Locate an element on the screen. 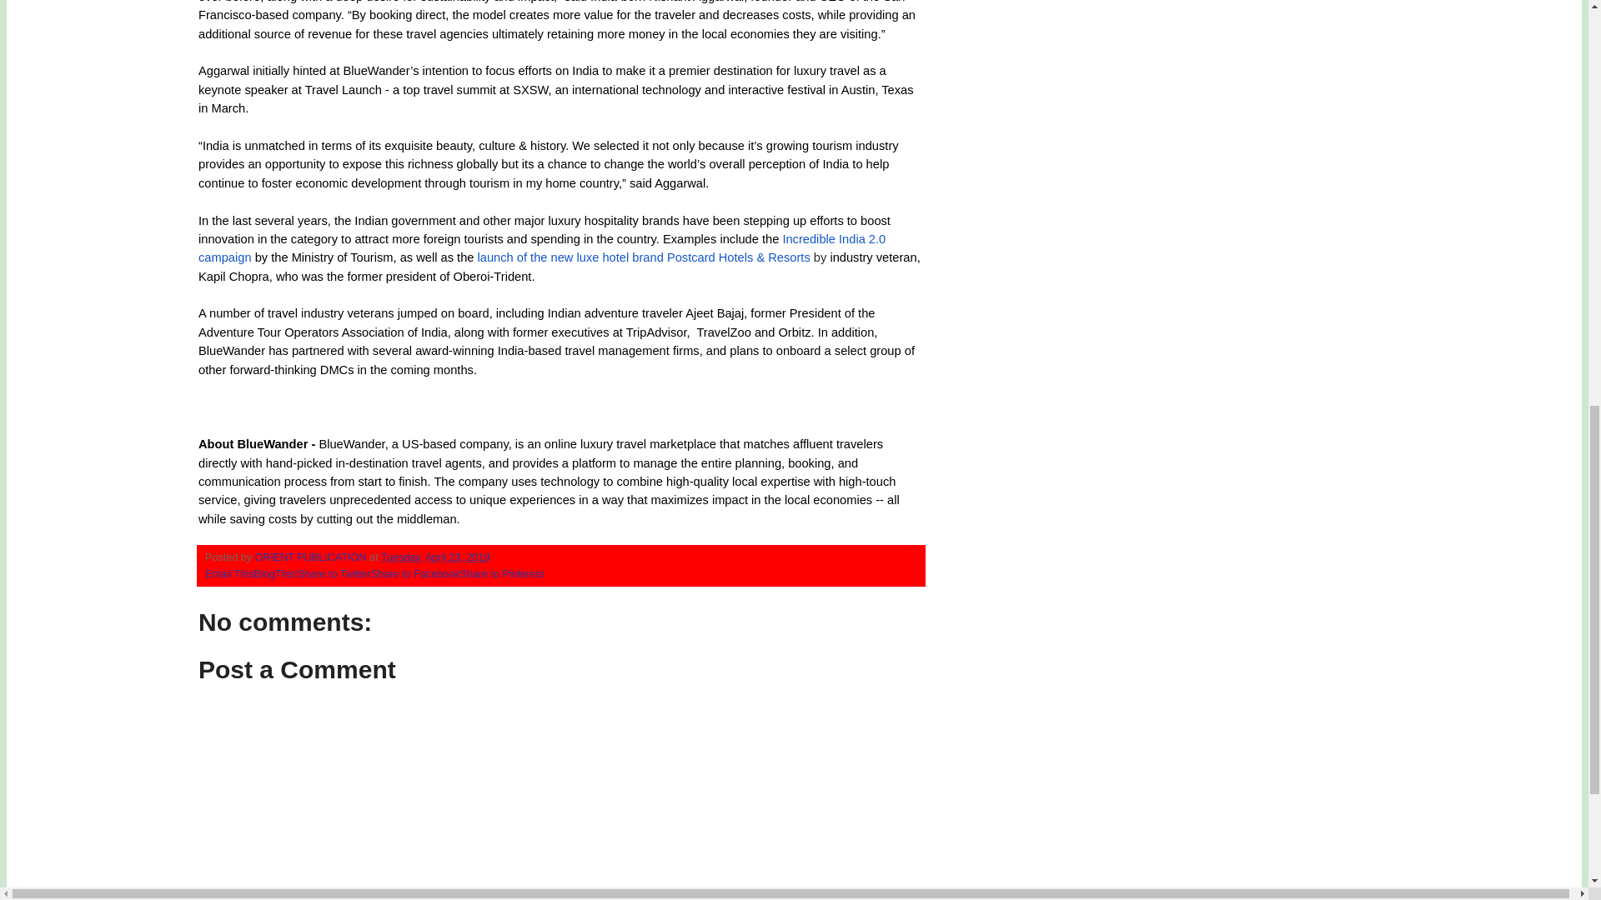 The width and height of the screenshot is (1601, 900). Email This is located at coordinates (229, 573).